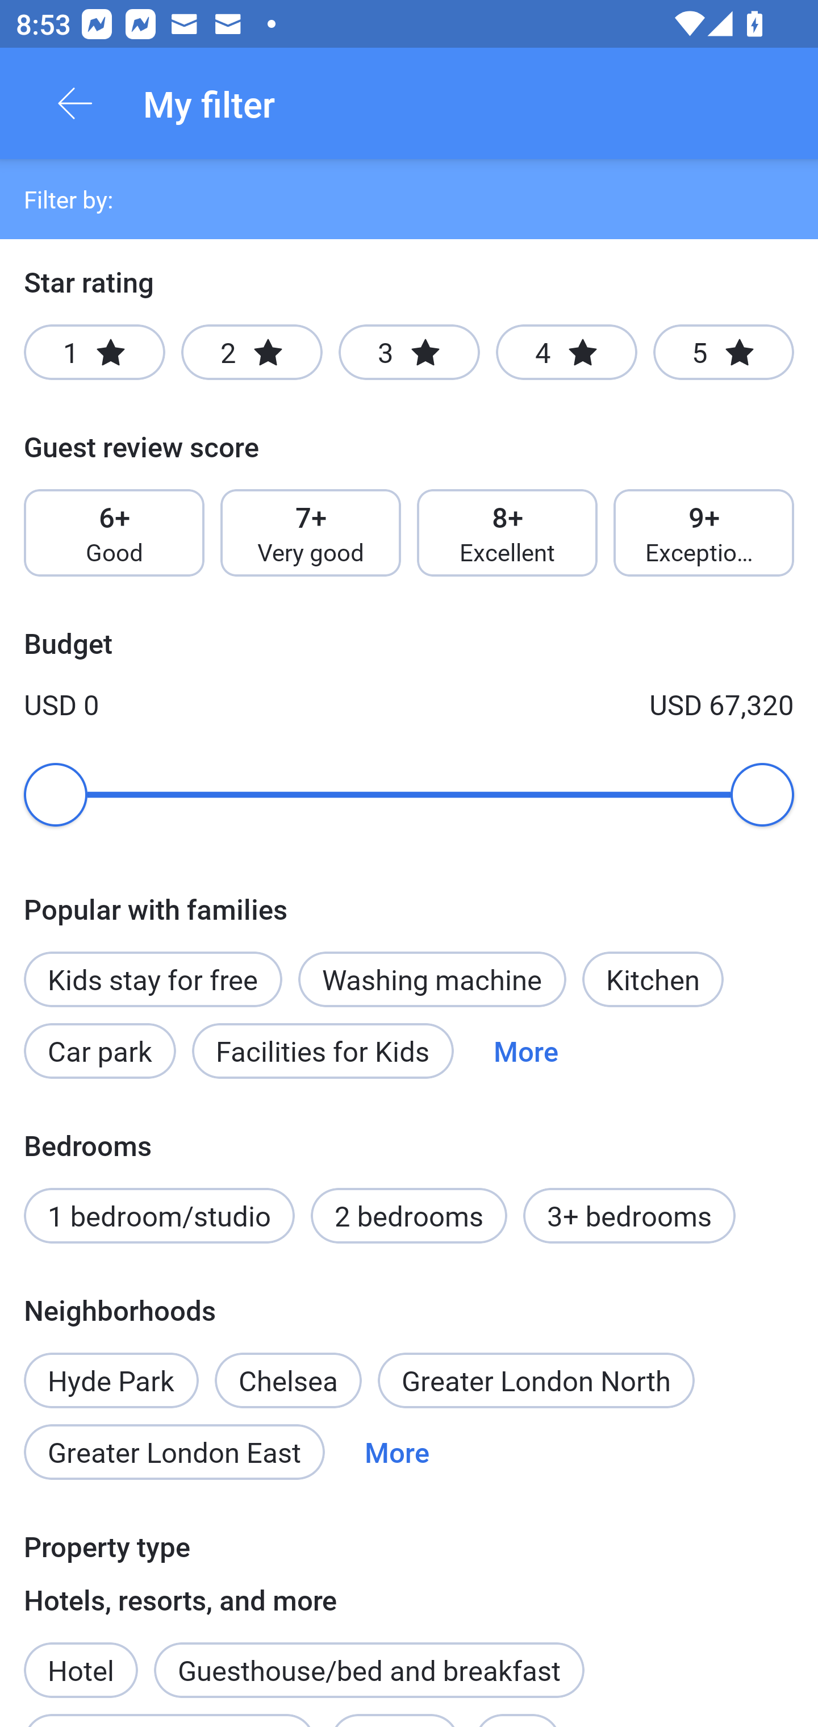 This screenshot has height=1727, width=818. I want to click on Facilities for Kids, so click(323, 1051).